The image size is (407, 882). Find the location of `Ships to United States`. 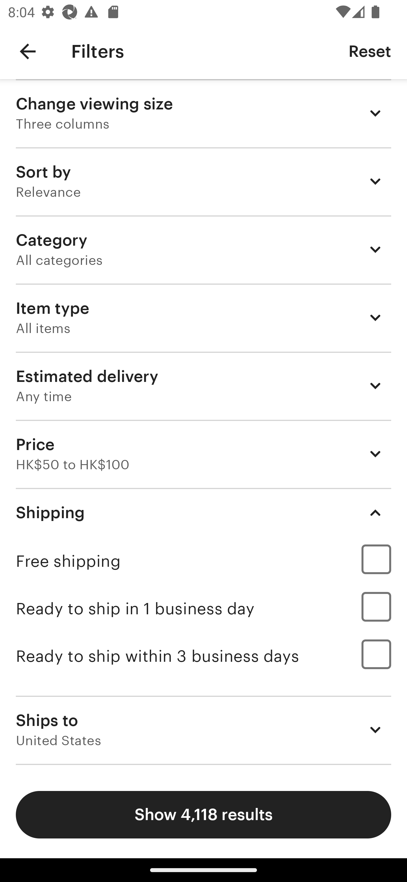

Ships to United States is located at coordinates (203, 730).